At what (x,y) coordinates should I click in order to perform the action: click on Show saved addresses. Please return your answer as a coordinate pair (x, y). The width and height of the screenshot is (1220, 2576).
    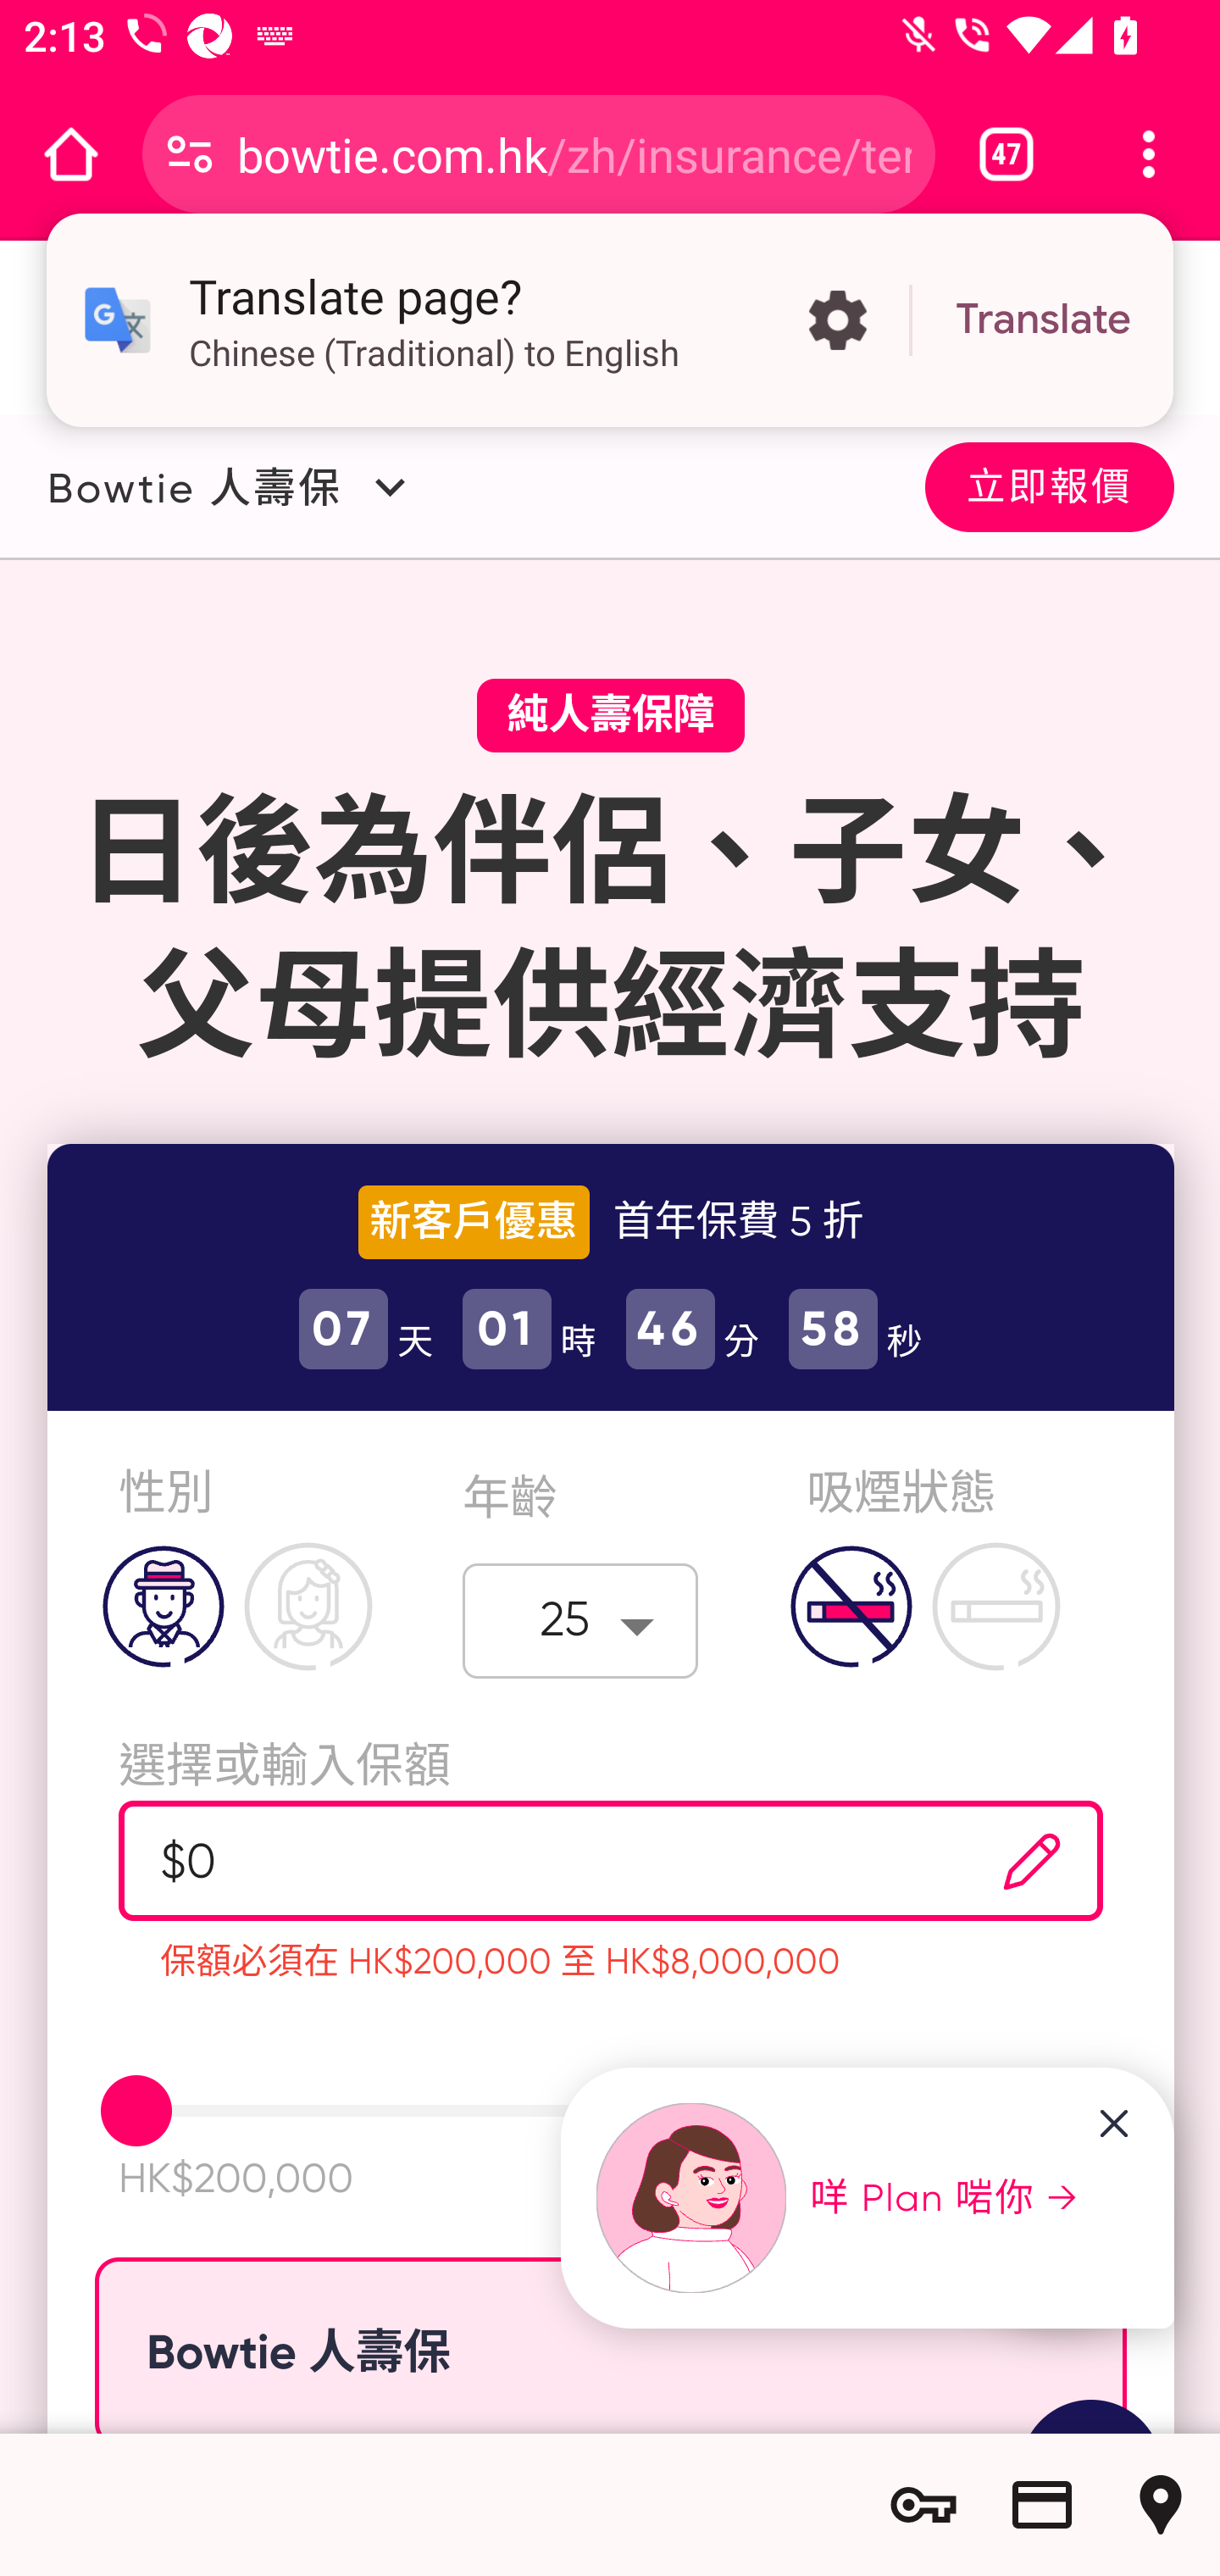
    Looking at the image, I should click on (1161, 2505).